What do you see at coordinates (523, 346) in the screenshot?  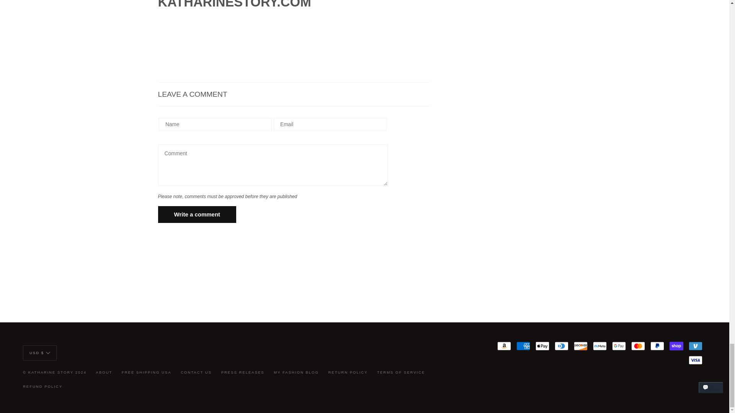 I see `American Express` at bounding box center [523, 346].